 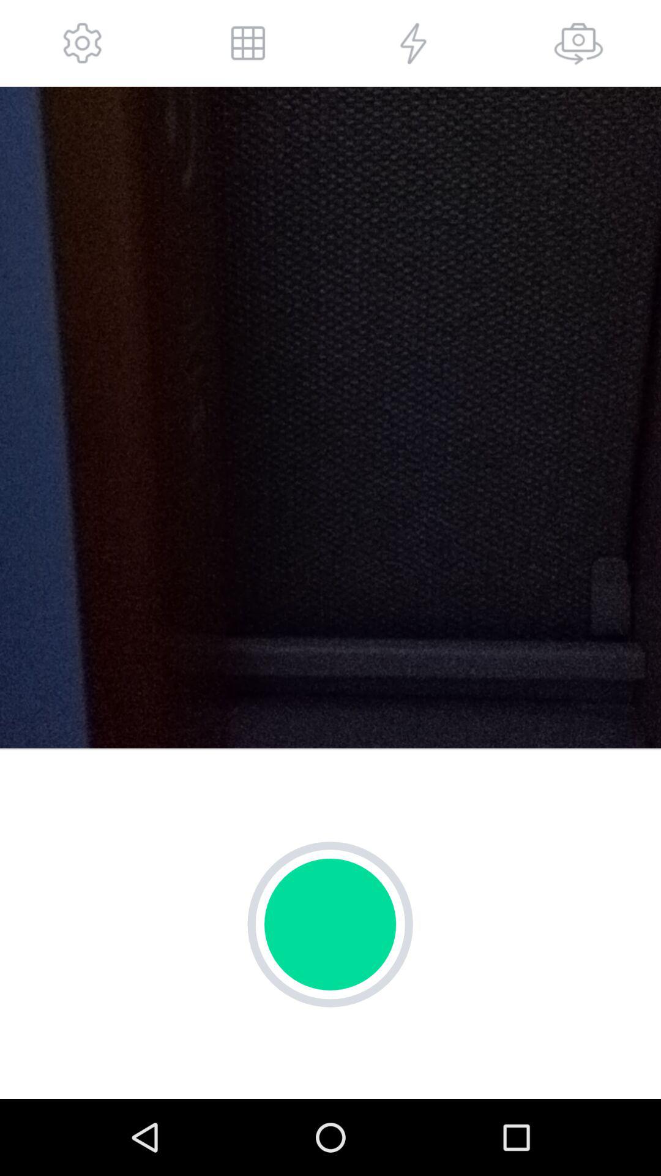 What do you see at coordinates (578, 43) in the screenshot?
I see `flip front cam` at bounding box center [578, 43].